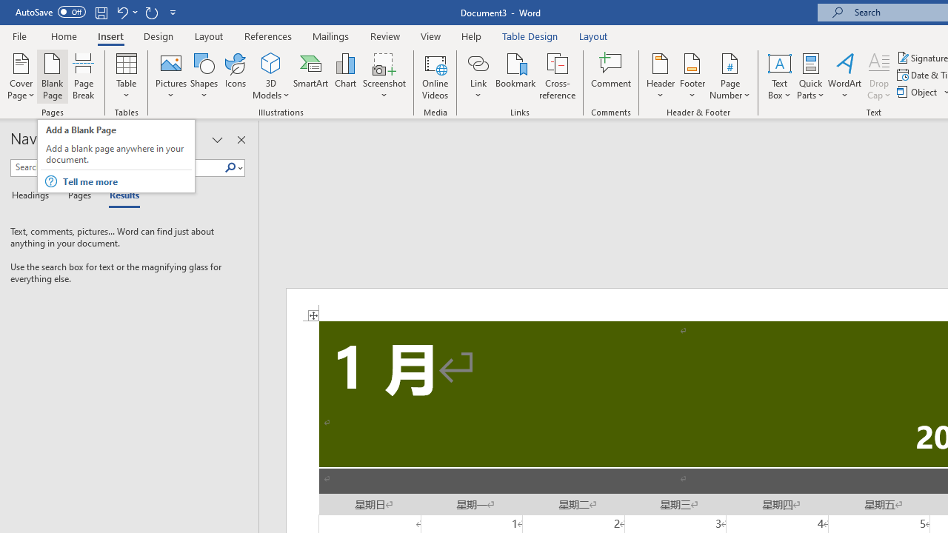 Image resolution: width=948 pixels, height=533 pixels. What do you see at coordinates (236, 76) in the screenshot?
I see `Icons` at bounding box center [236, 76].